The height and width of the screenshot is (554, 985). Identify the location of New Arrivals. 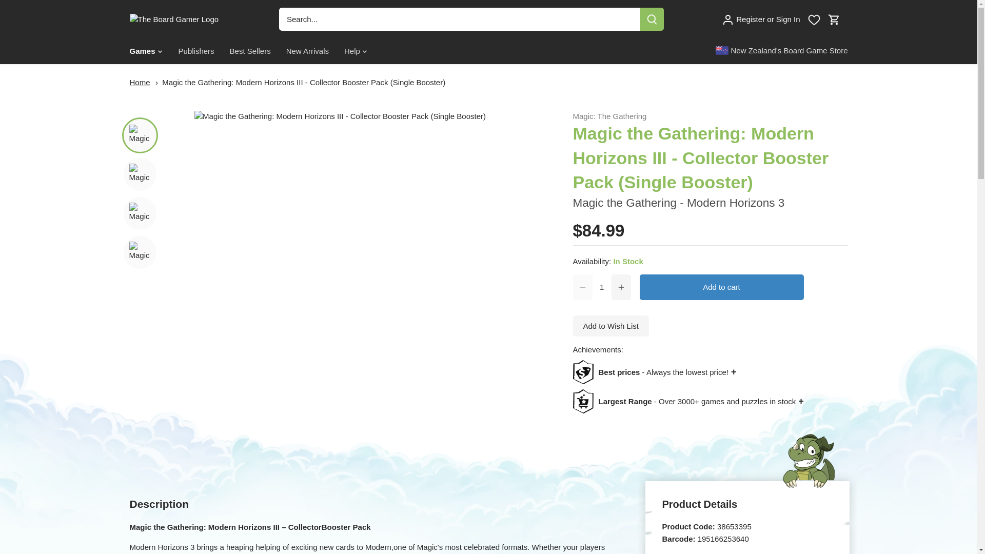
(308, 51).